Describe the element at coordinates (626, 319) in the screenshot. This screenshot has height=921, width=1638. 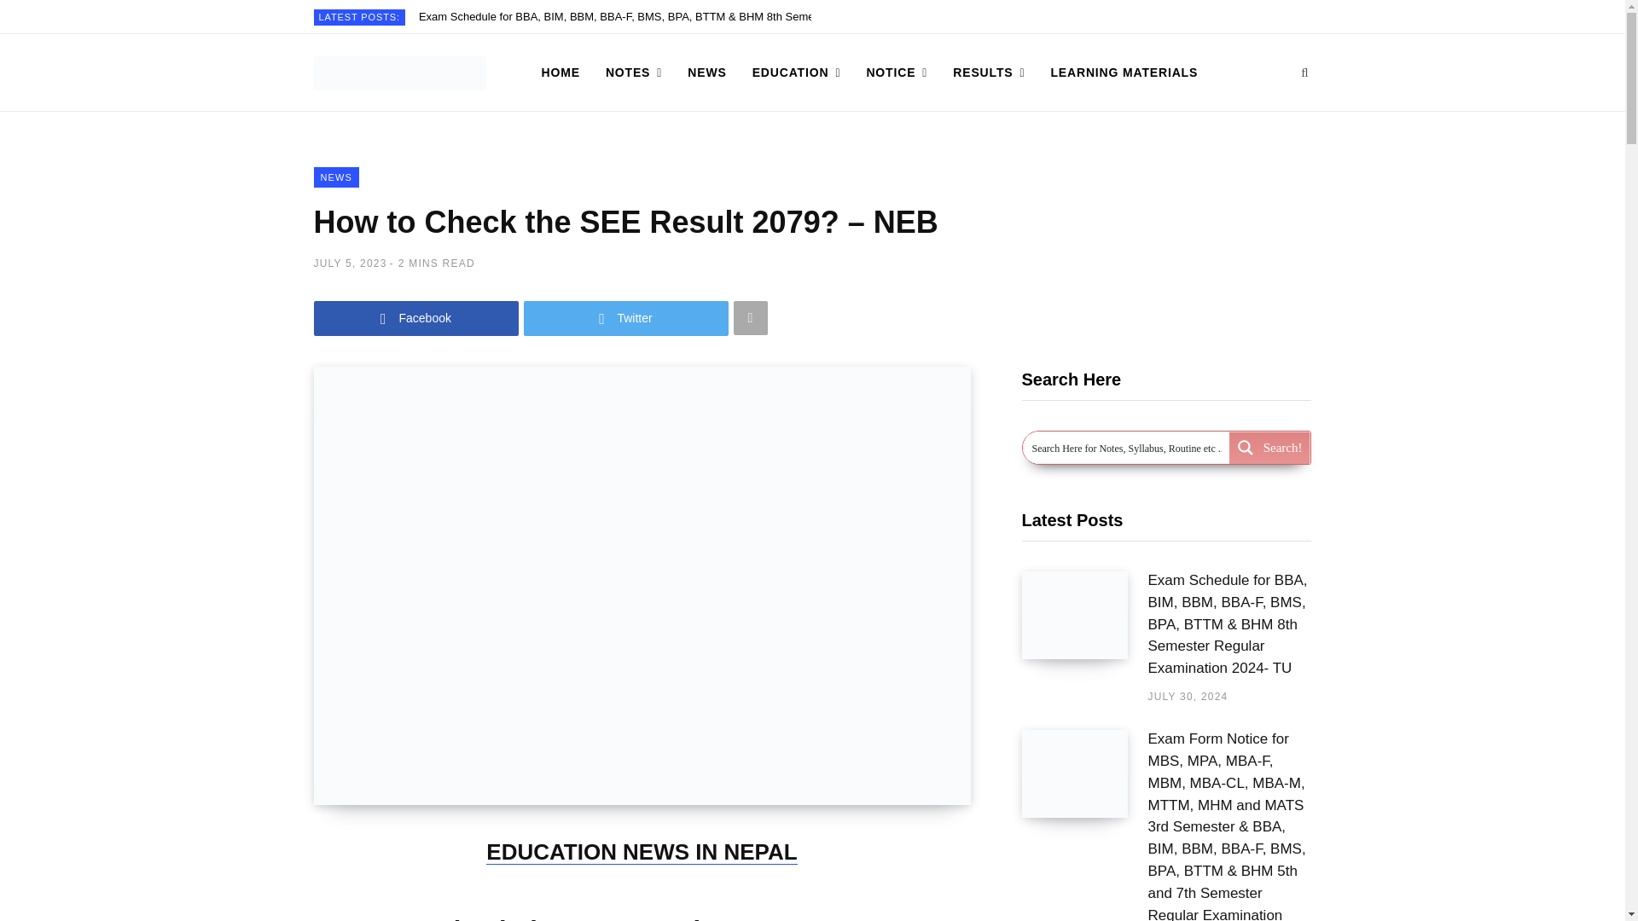
I see `Twitter` at that location.